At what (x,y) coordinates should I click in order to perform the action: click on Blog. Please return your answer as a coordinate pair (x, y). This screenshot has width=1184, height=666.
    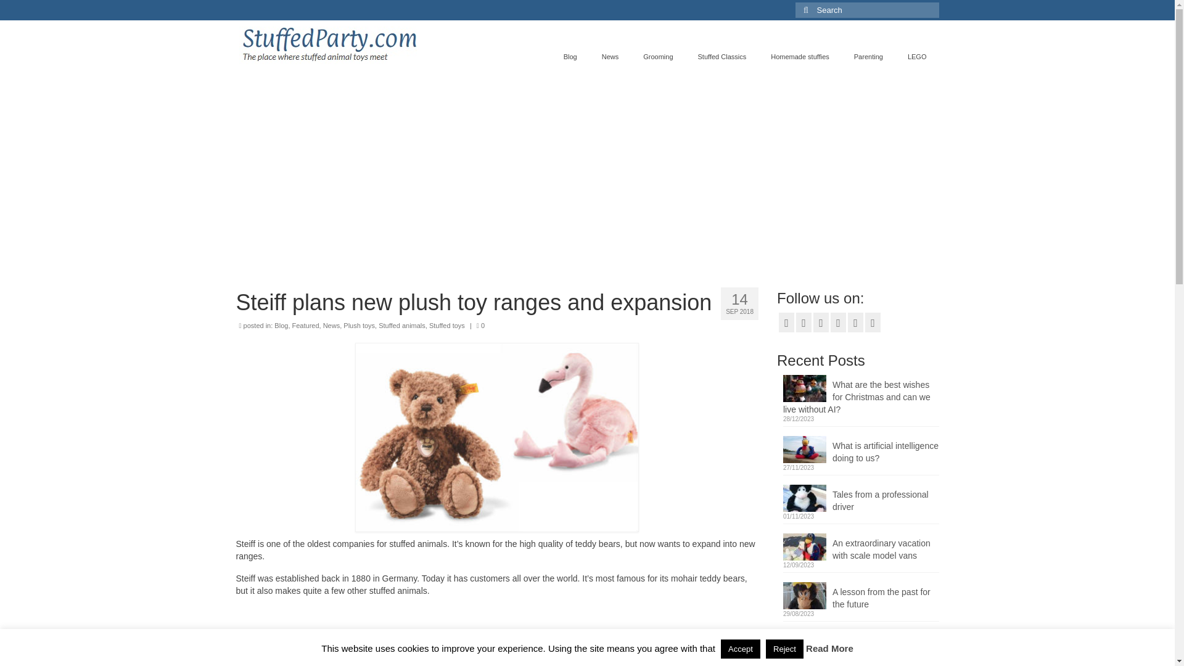
    Looking at the image, I should click on (570, 57).